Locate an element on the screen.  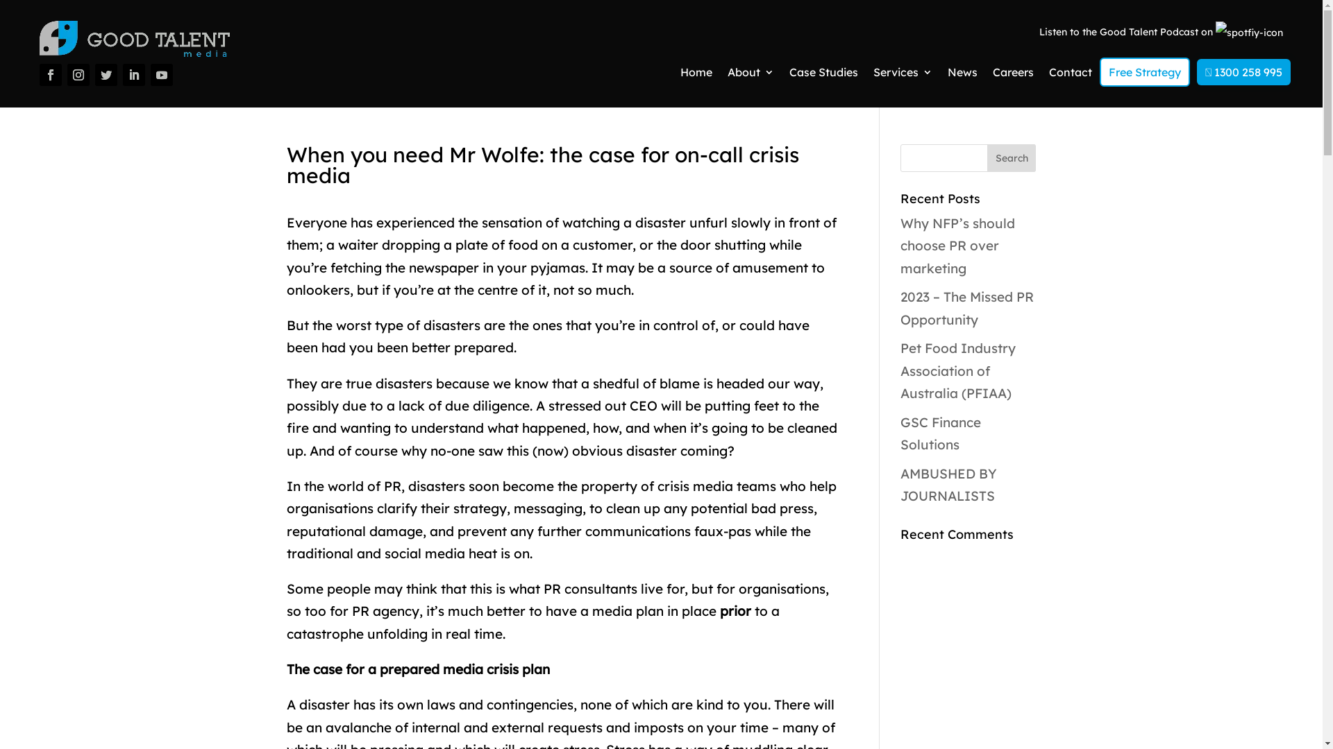
Case Studies is located at coordinates (823, 75).